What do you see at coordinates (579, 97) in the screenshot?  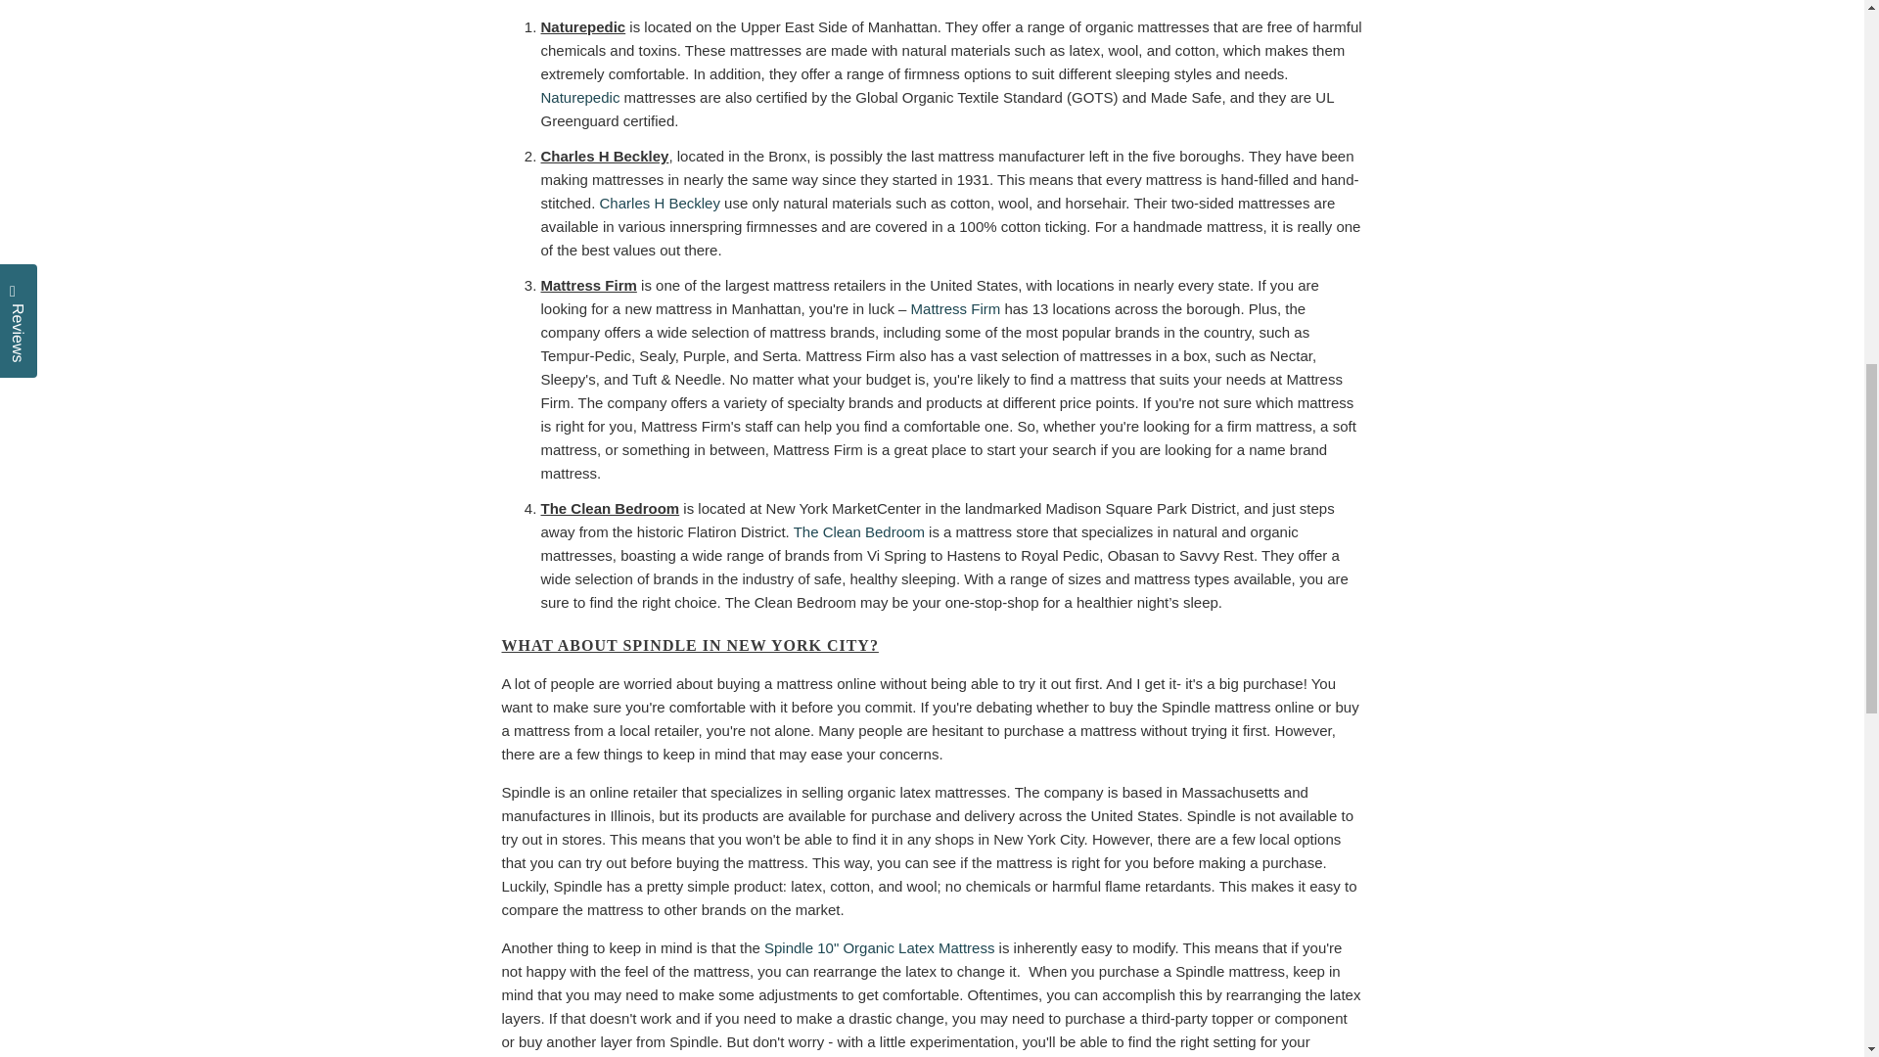 I see `Naturepedic` at bounding box center [579, 97].